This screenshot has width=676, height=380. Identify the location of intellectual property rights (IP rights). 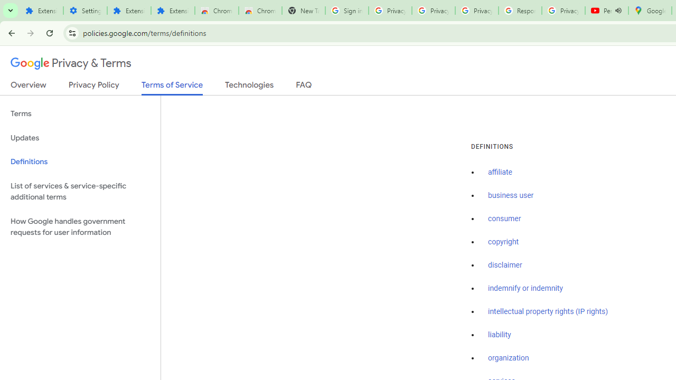
(548, 311).